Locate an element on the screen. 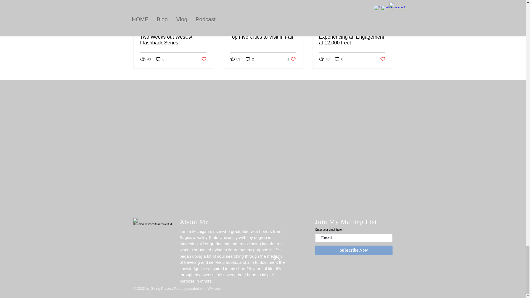 Image resolution: width=530 pixels, height=298 pixels. Post not marked as liked is located at coordinates (203, 59).